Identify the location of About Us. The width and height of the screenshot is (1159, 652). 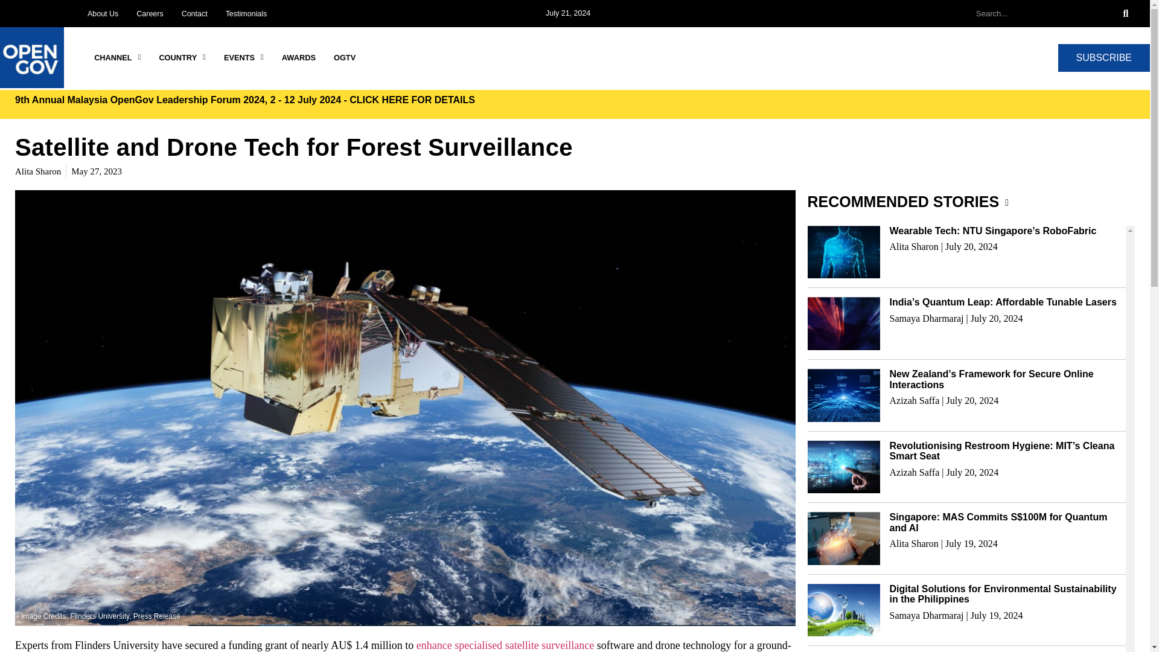
(103, 13).